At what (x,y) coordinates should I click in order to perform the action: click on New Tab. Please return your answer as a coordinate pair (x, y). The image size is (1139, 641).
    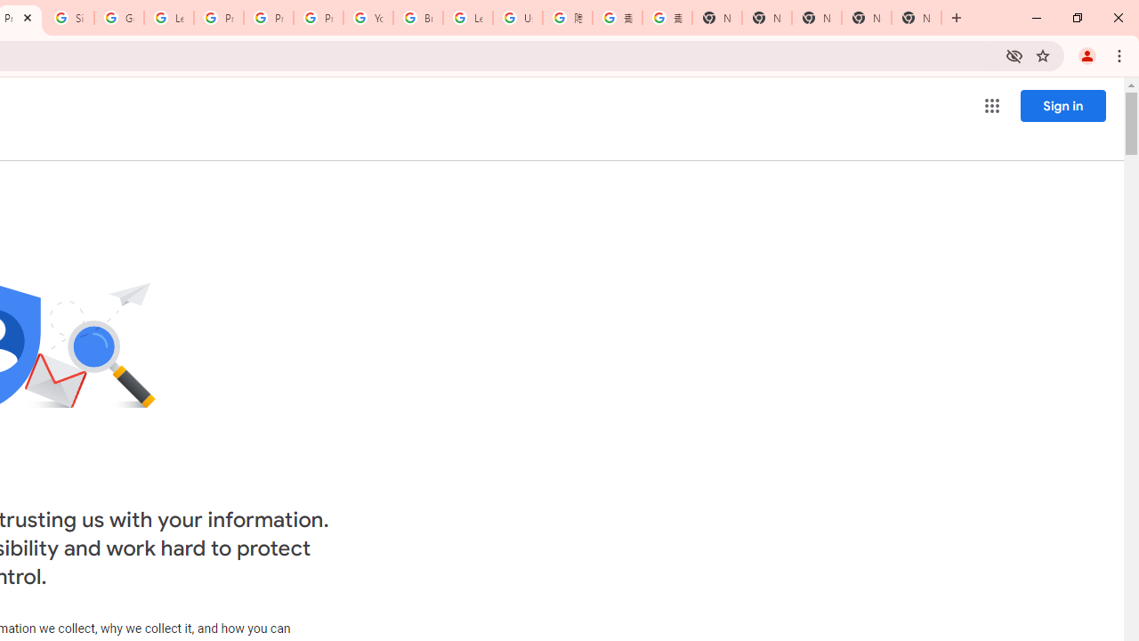
    Looking at the image, I should click on (717, 18).